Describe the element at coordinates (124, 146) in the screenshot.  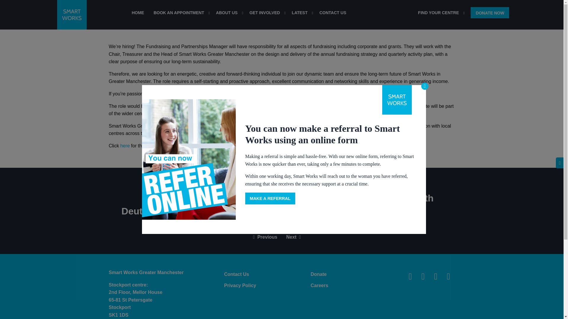
I see `here` at that location.